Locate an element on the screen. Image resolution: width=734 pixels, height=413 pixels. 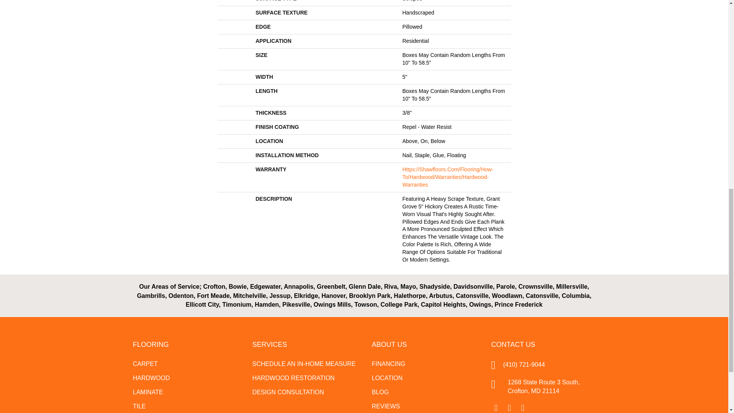
Services is located at coordinates (270, 345).